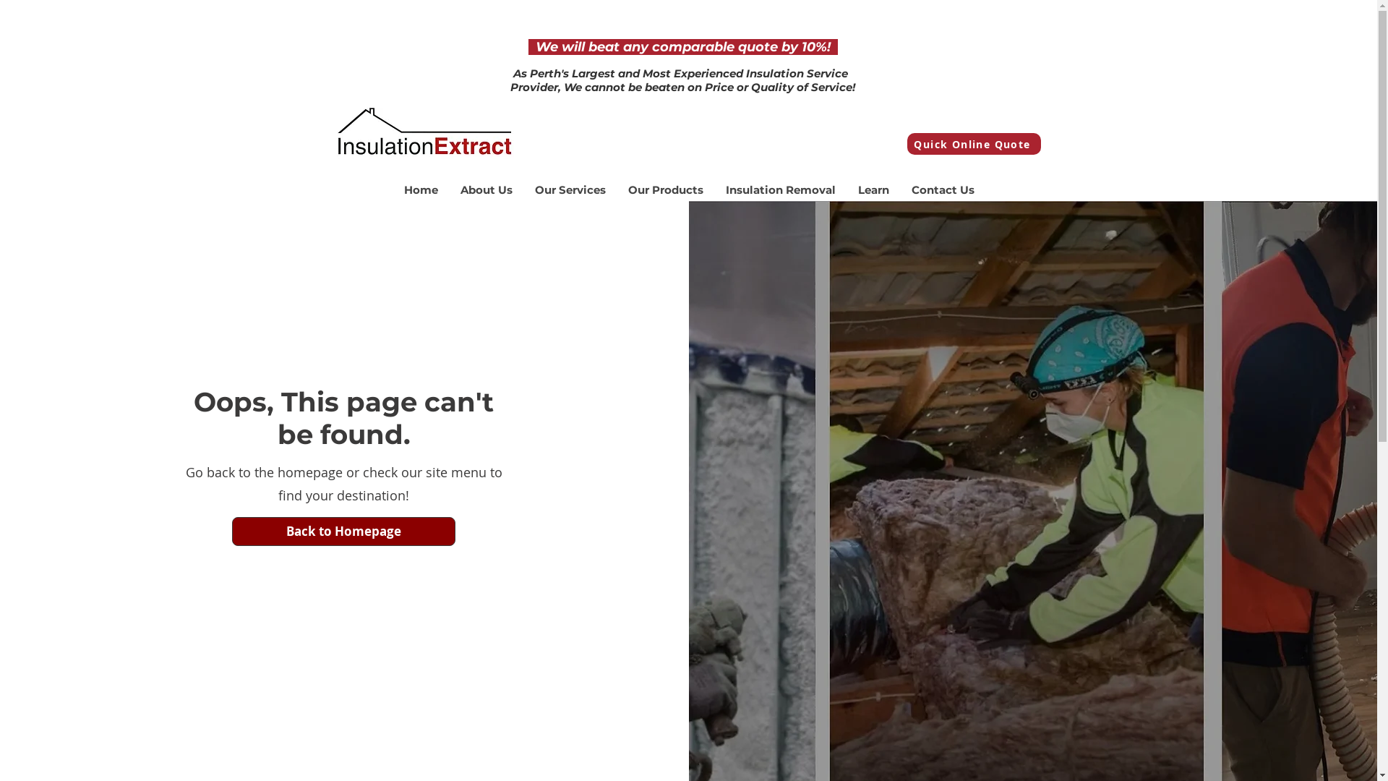 The width and height of the screenshot is (1388, 781). What do you see at coordinates (344, 532) in the screenshot?
I see `Back to Homepage` at bounding box center [344, 532].